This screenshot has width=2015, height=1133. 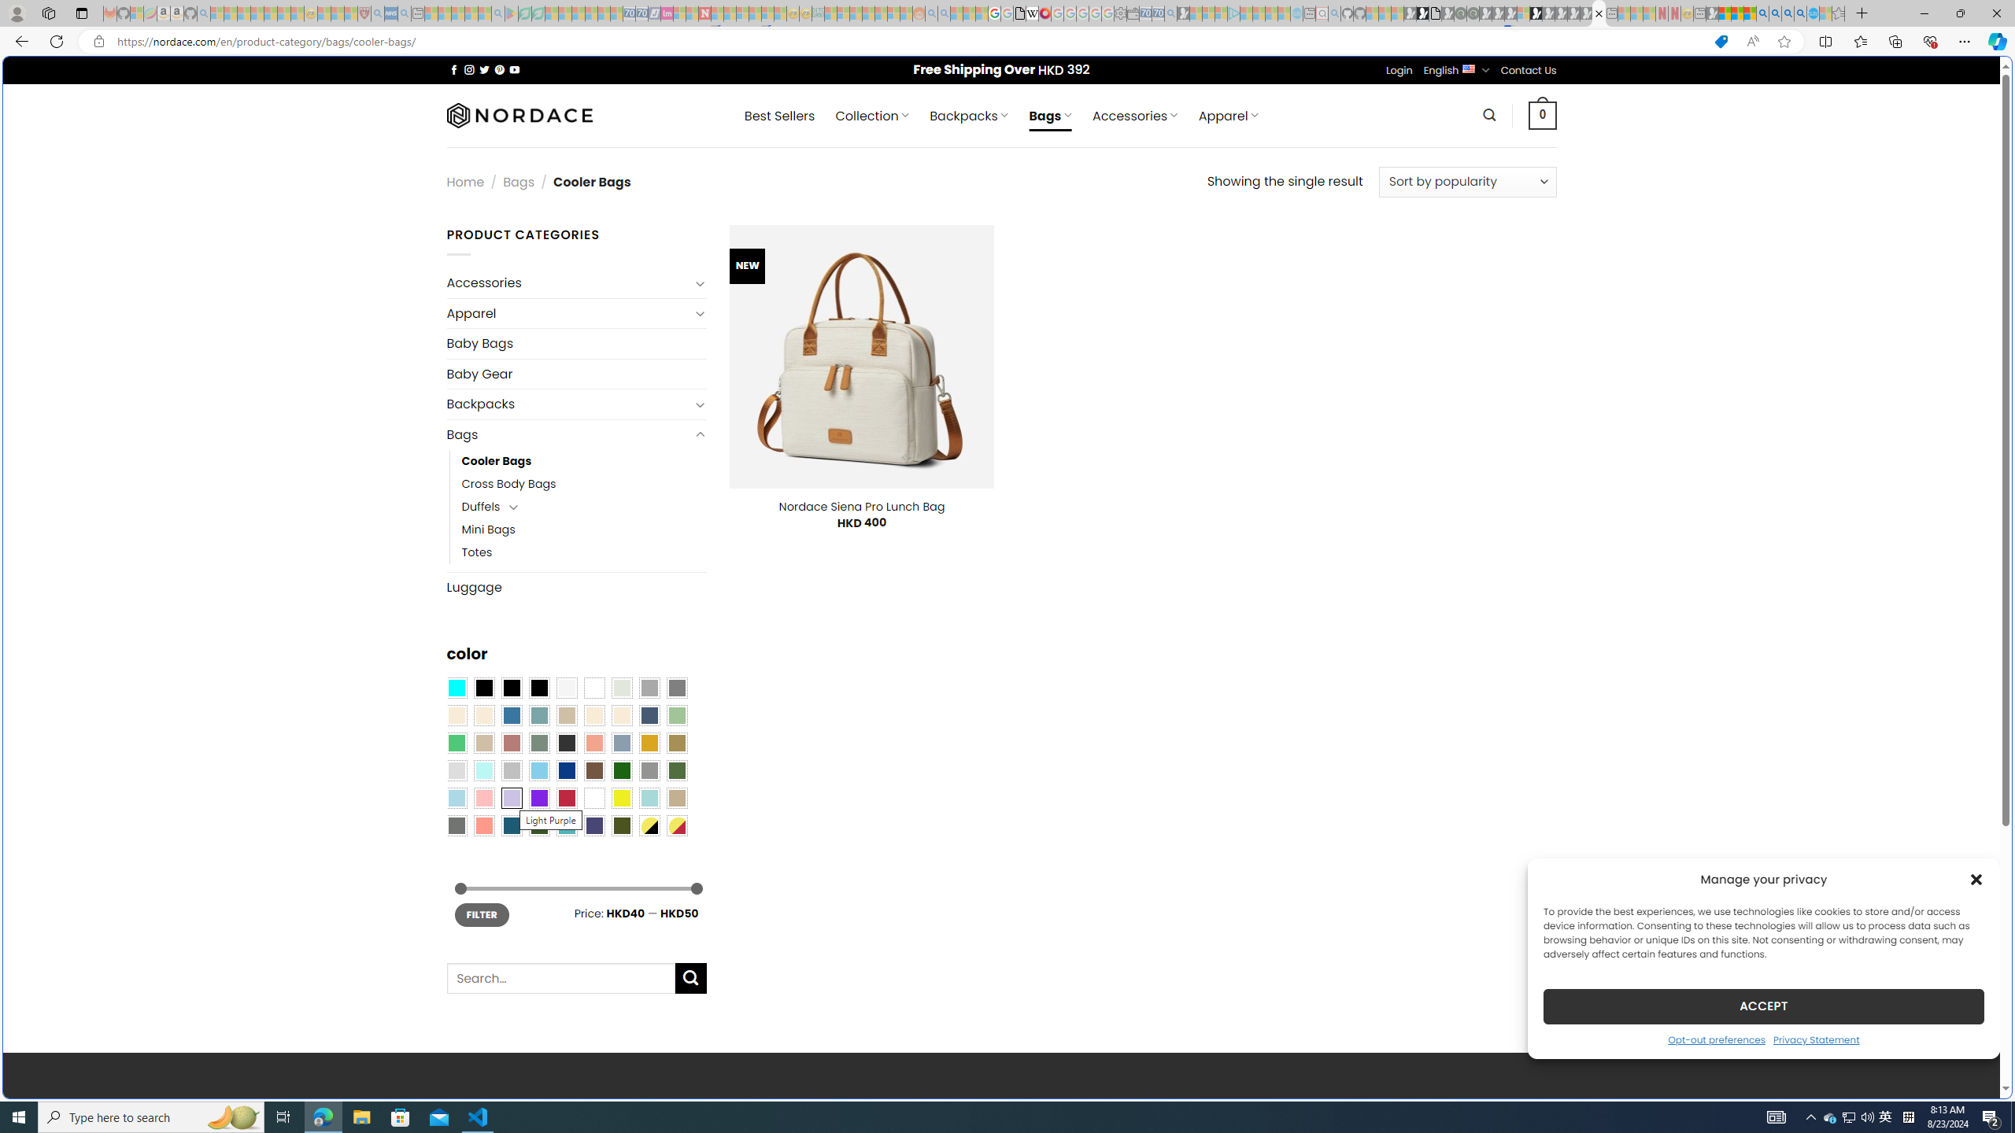 What do you see at coordinates (1157, 13) in the screenshot?
I see `Cheap Car Rentals - Save70.com - Sleeping` at bounding box center [1157, 13].